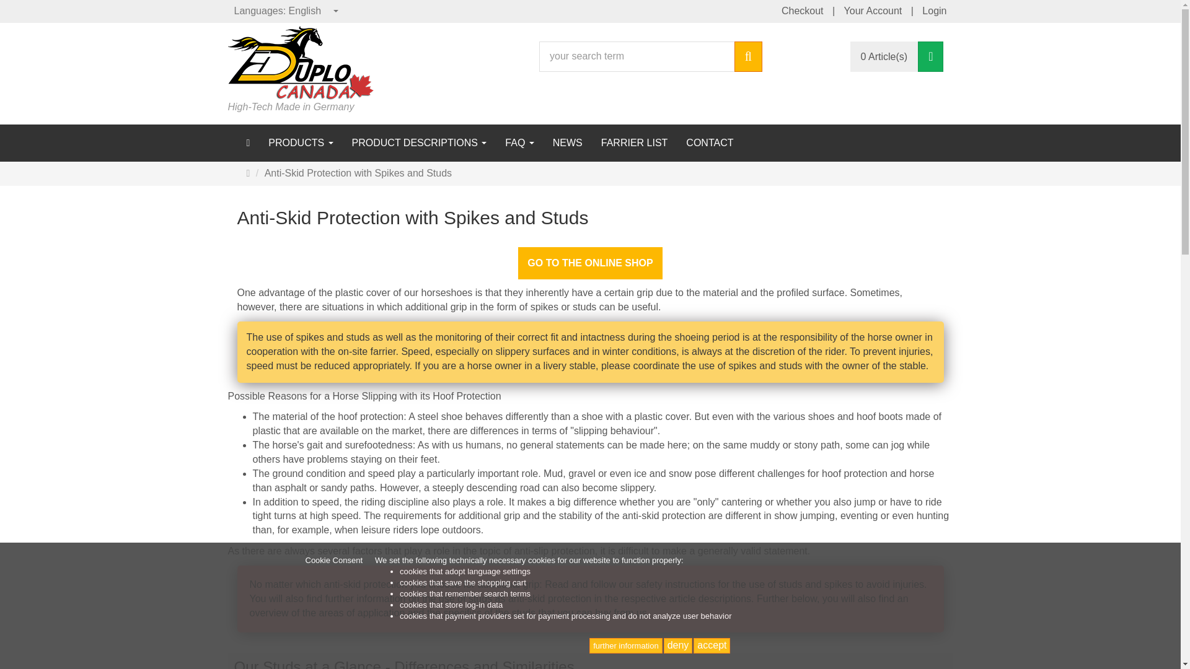 The height and width of the screenshot is (669, 1190). Describe the element at coordinates (301, 142) in the screenshot. I see `PRODUCTS` at that location.